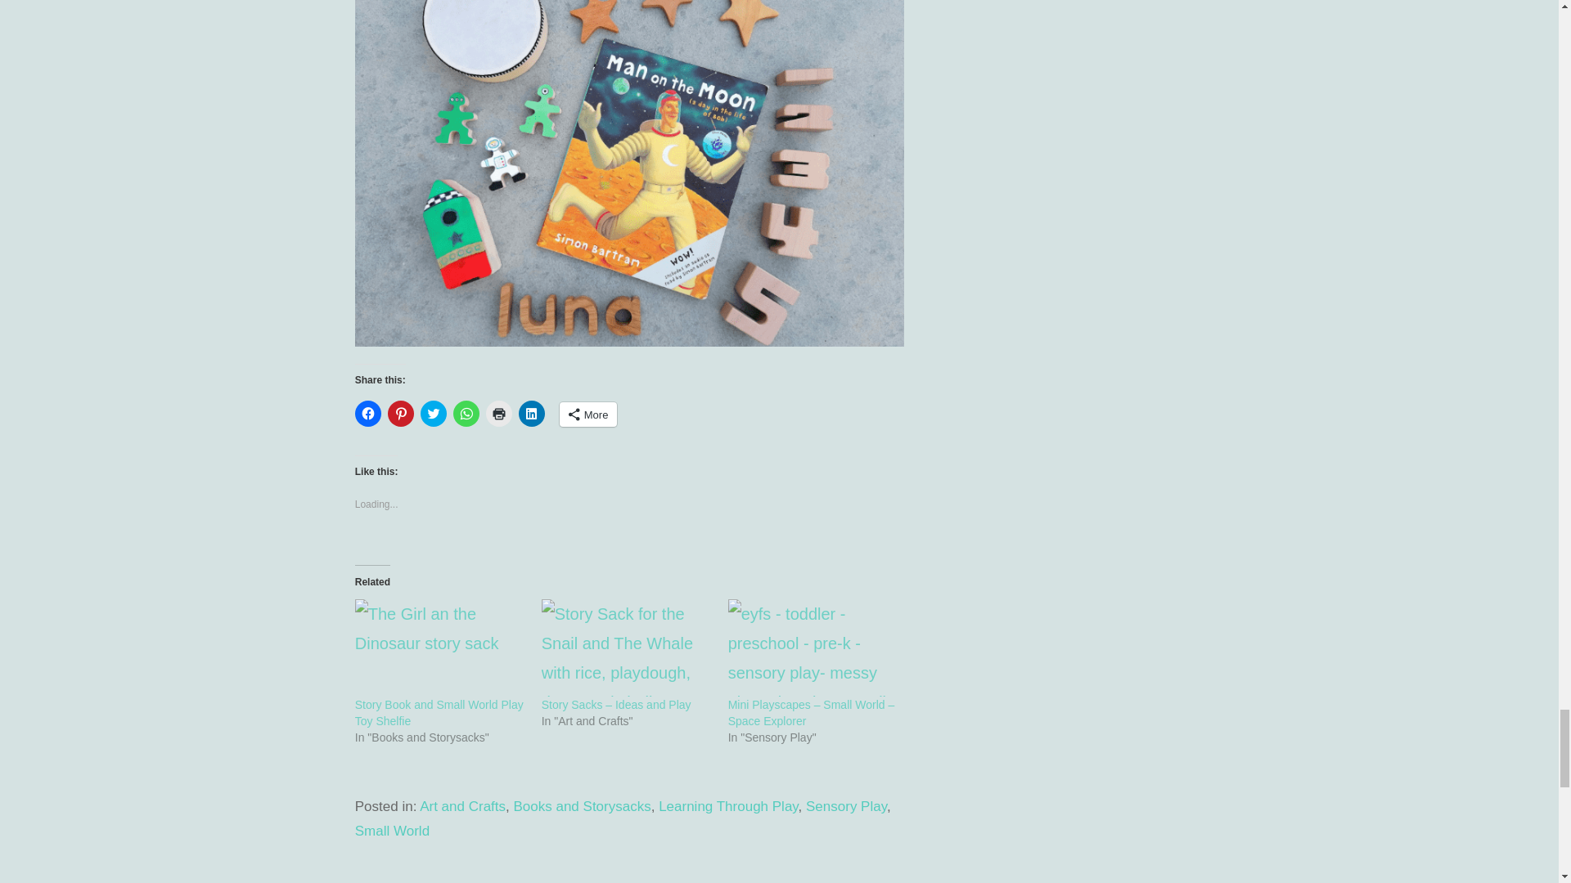 This screenshot has height=883, width=1571. I want to click on Click to share on Pinterest, so click(401, 414).